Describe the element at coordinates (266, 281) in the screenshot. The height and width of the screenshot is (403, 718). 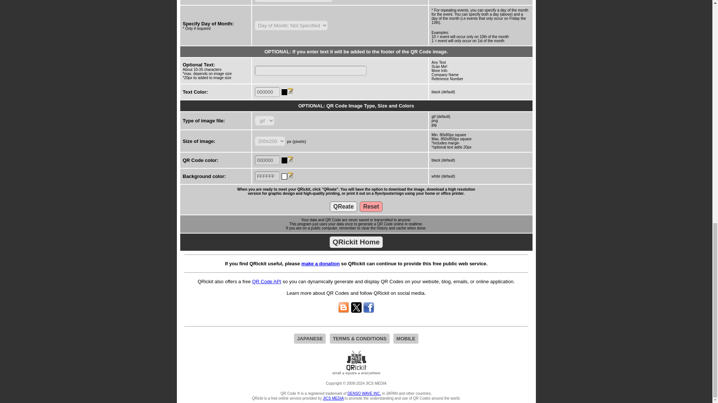
I see `QR Code API` at that location.